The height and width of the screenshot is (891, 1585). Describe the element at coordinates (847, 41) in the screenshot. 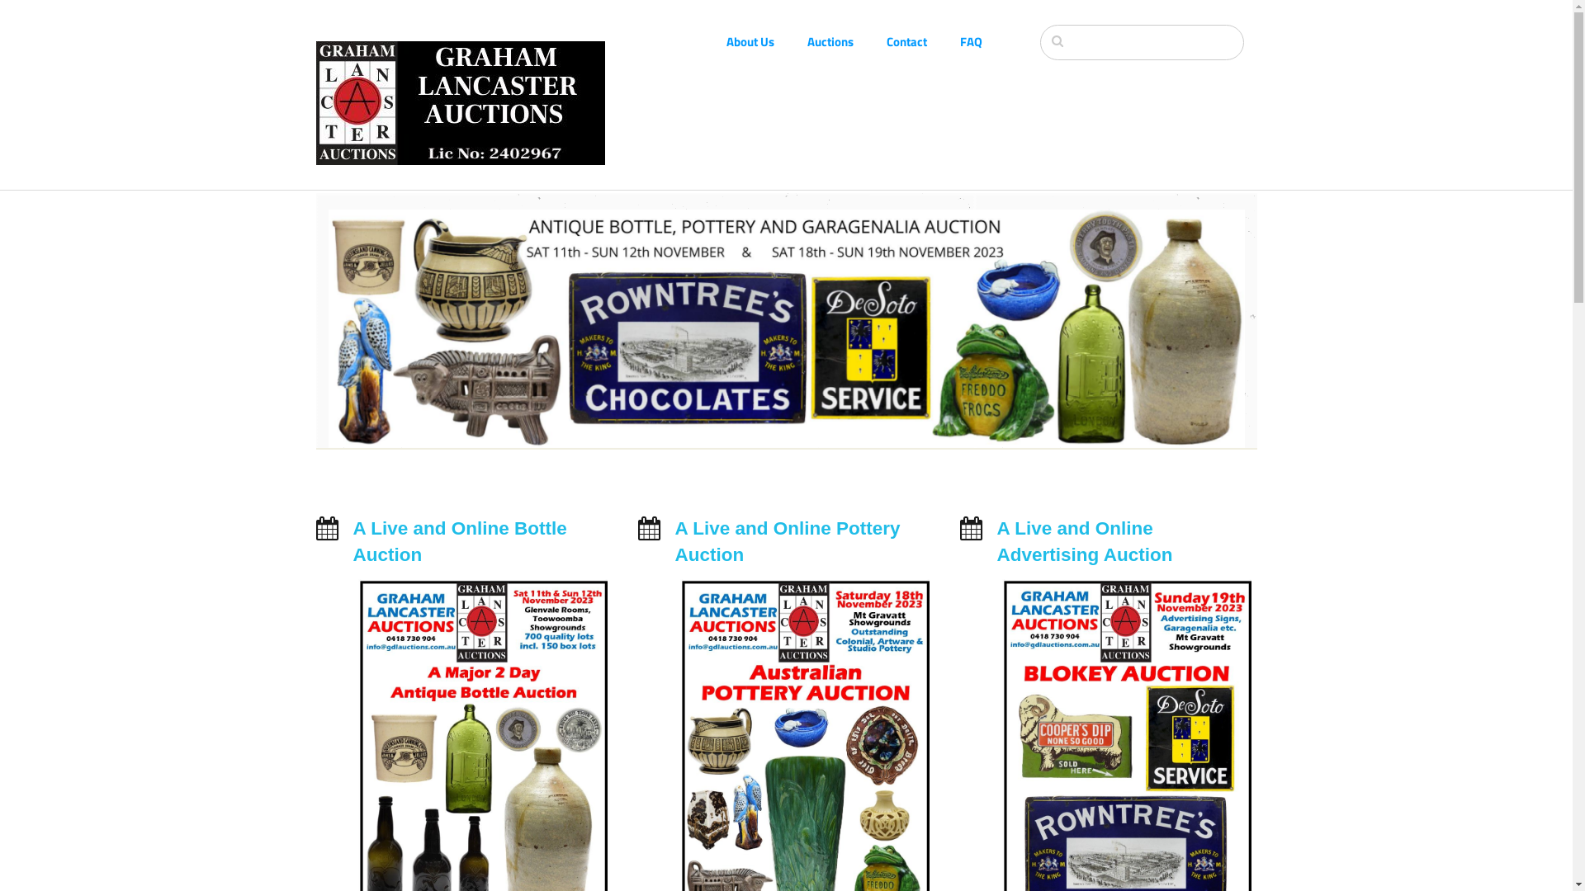

I see `Auctions` at that location.